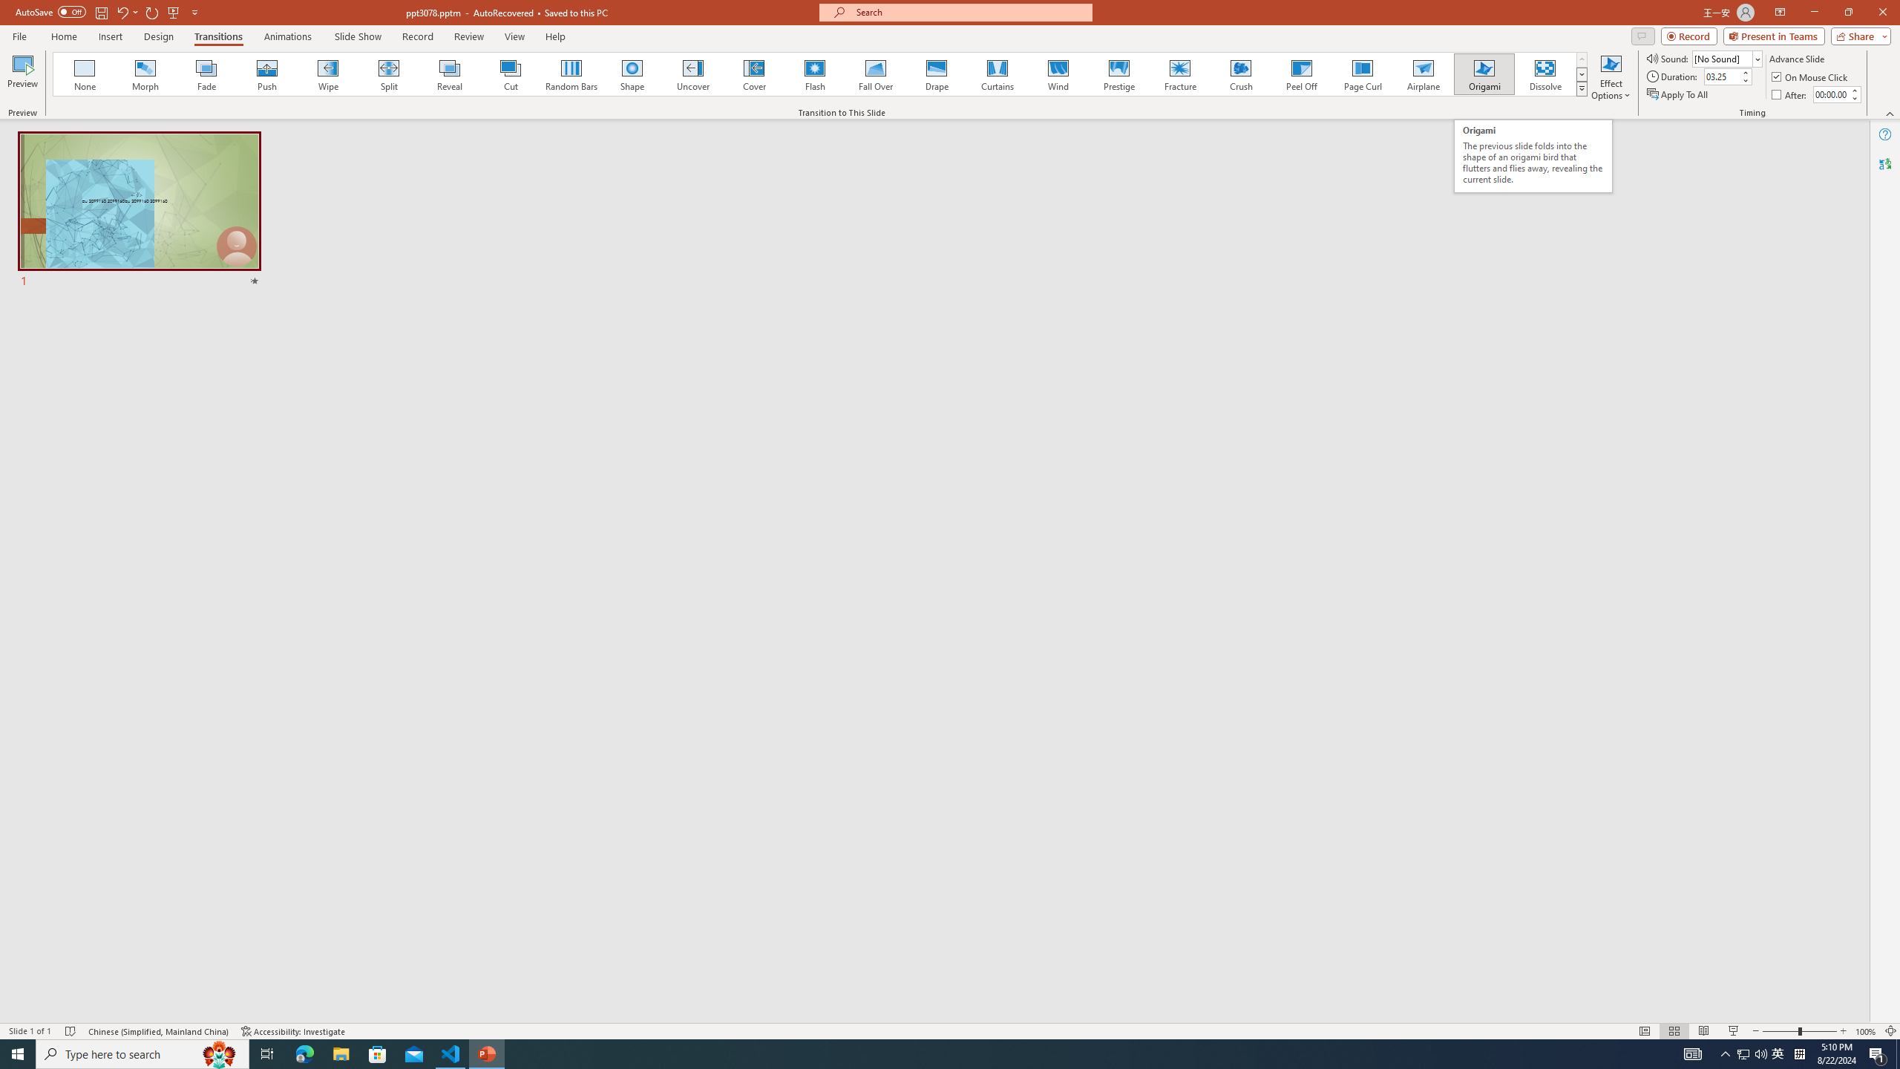 The height and width of the screenshot is (1069, 1900). Describe the element at coordinates (1721, 76) in the screenshot. I see `Duration` at that location.